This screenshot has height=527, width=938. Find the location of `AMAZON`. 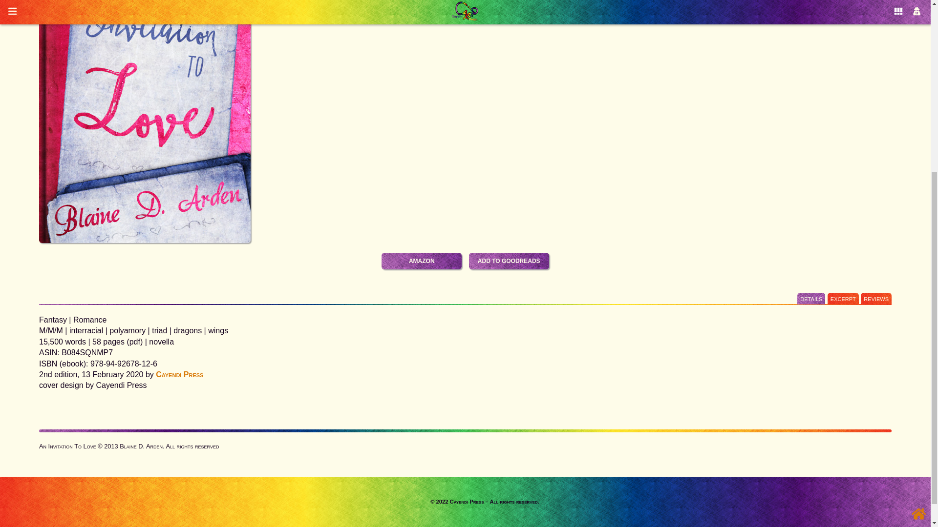

AMAZON is located at coordinates (421, 261).